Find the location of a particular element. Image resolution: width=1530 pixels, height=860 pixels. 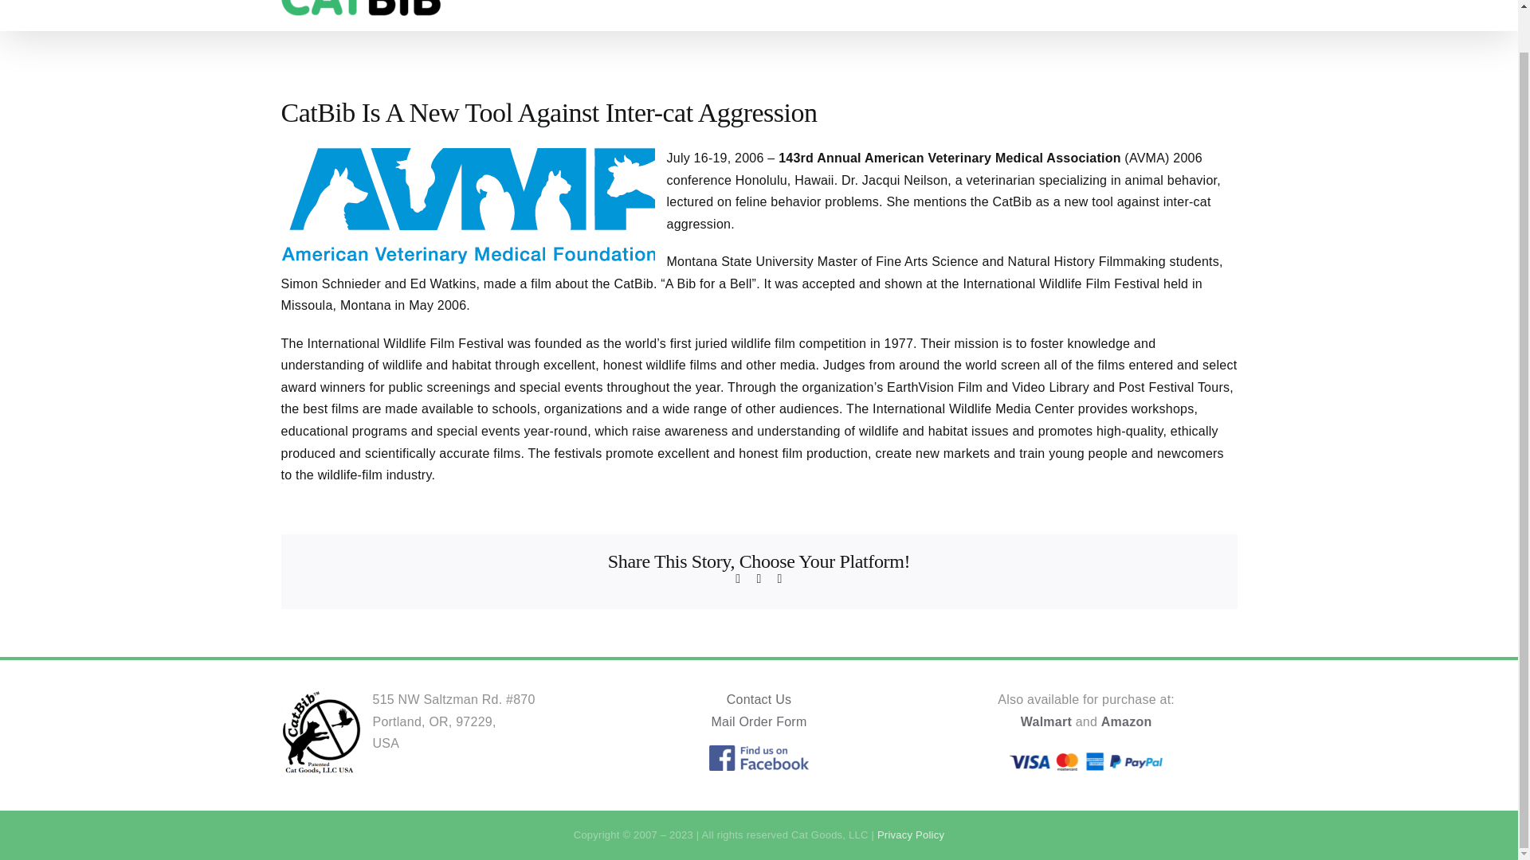

SCIENTIFIC PROOF is located at coordinates (809, 15).